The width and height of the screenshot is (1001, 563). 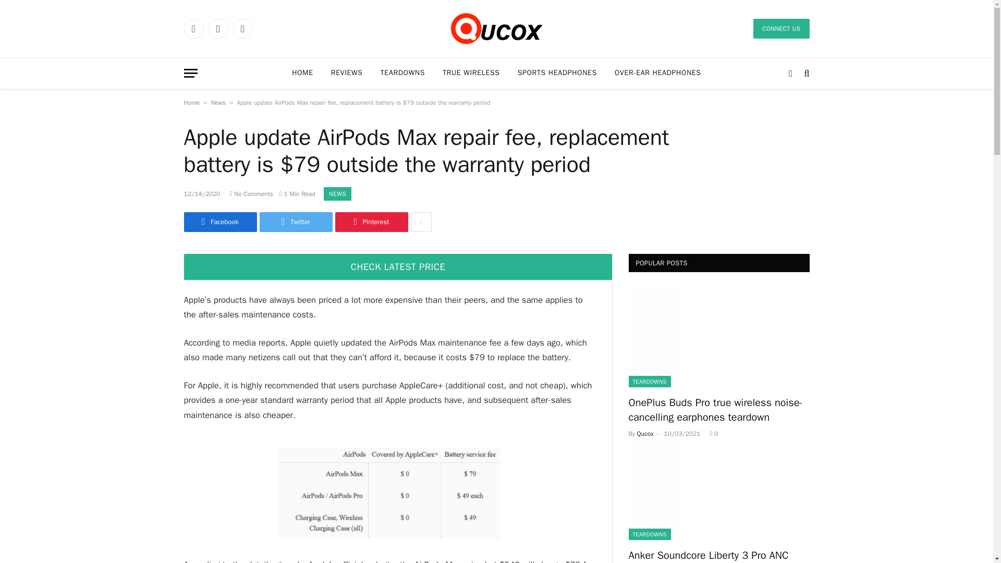 I want to click on Share on Facebook, so click(x=219, y=222).